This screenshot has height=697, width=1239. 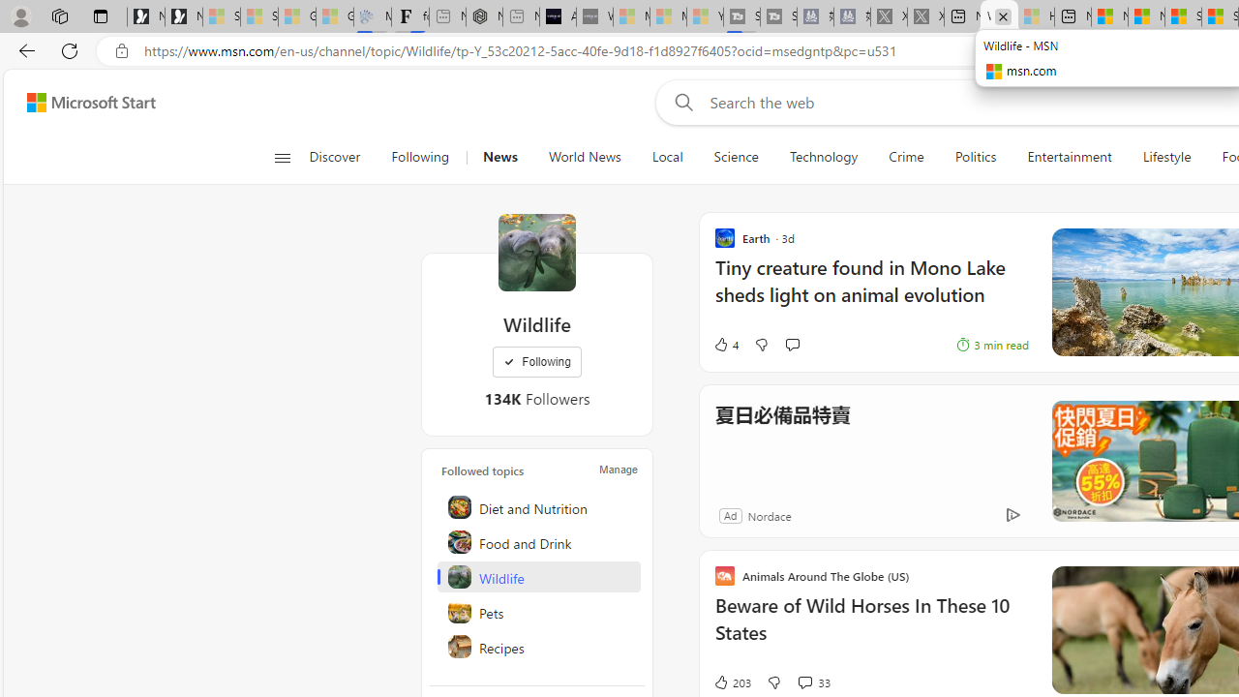 I want to click on View comments 33 Comment, so click(x=813, y=682).